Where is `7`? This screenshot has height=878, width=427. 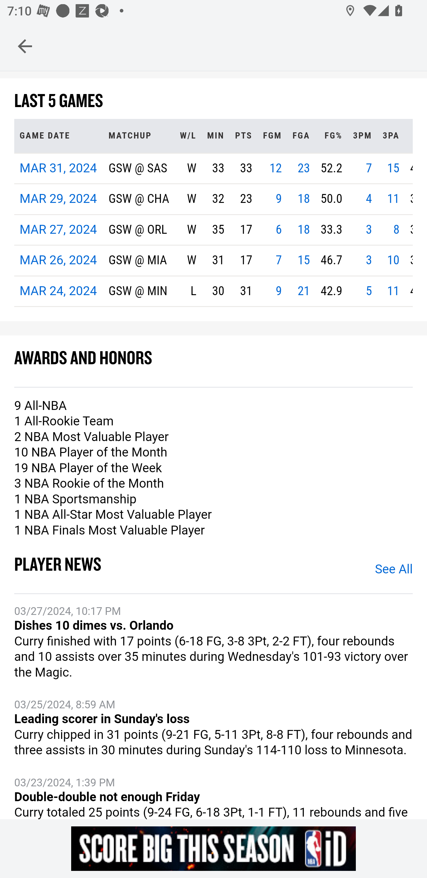
7 is located at coordinates (278, 261).